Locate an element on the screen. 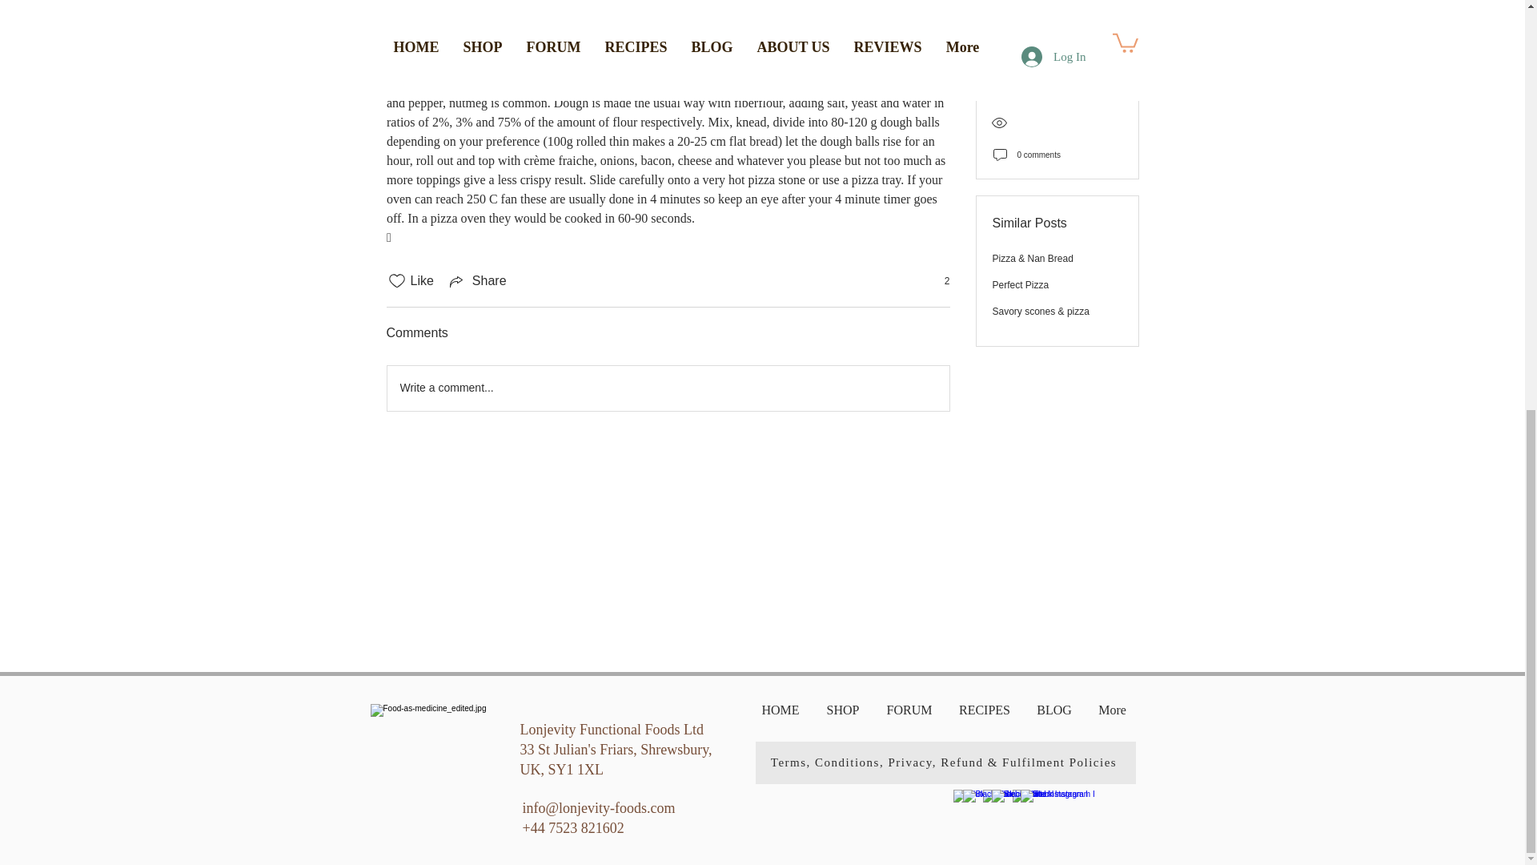  SHOP is located at coordinates (842, 710).